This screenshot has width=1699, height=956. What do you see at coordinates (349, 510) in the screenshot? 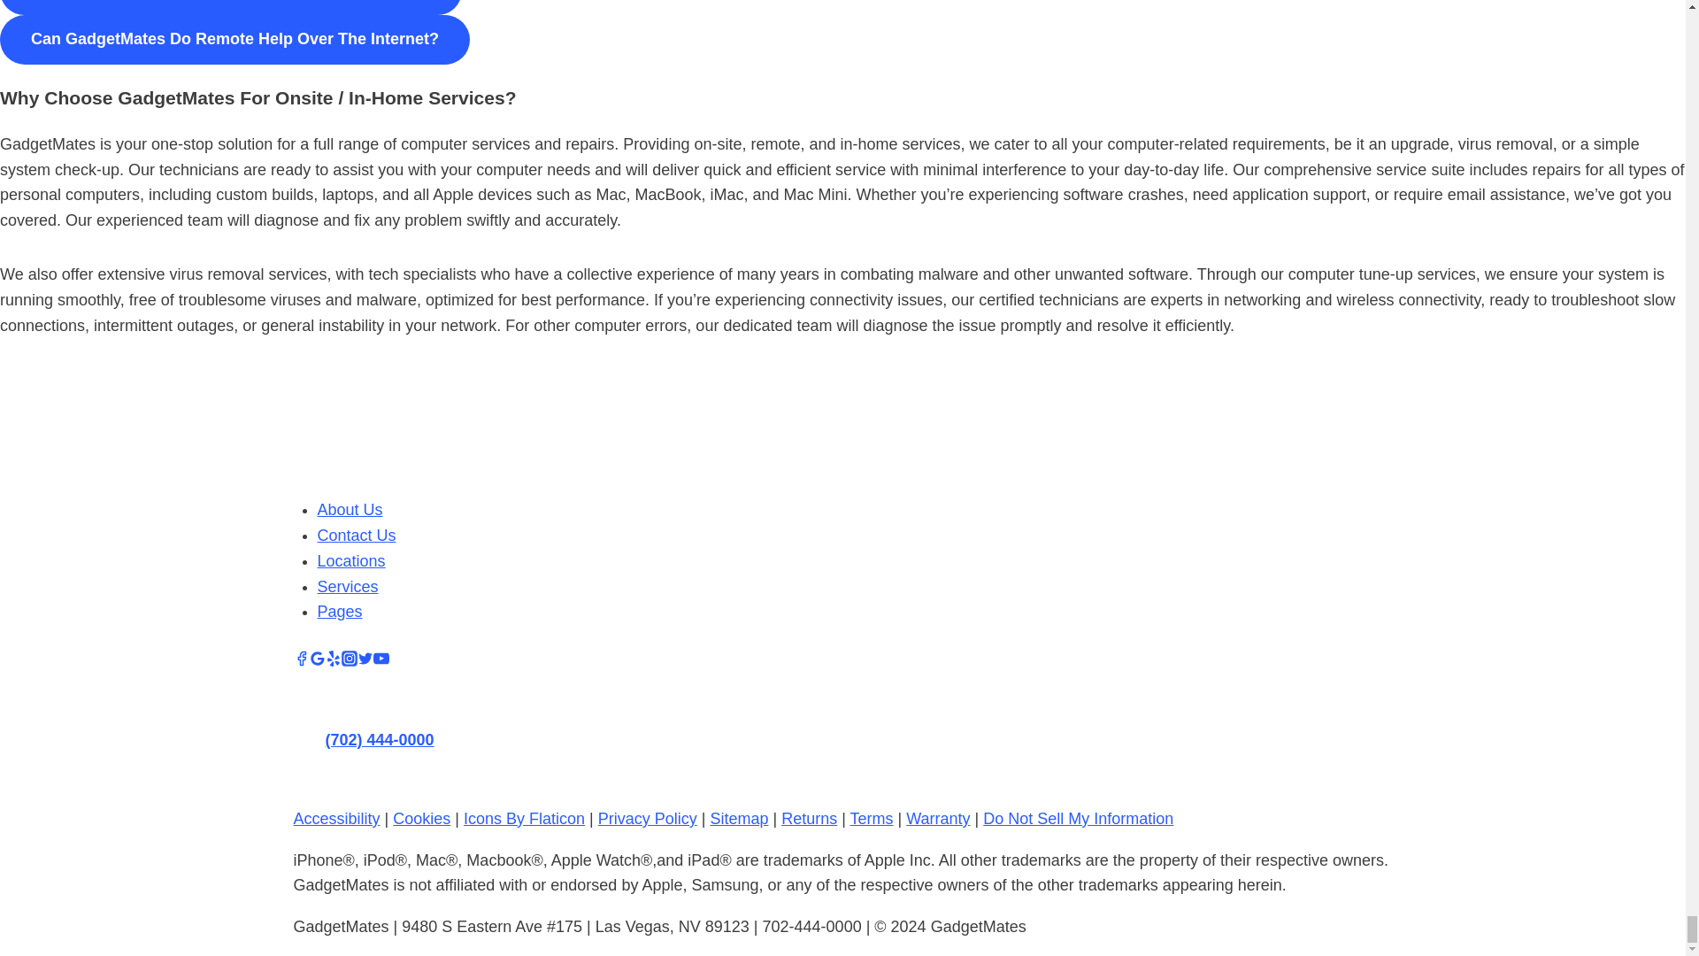
I see `About Us` at bounding box center [349, 510].